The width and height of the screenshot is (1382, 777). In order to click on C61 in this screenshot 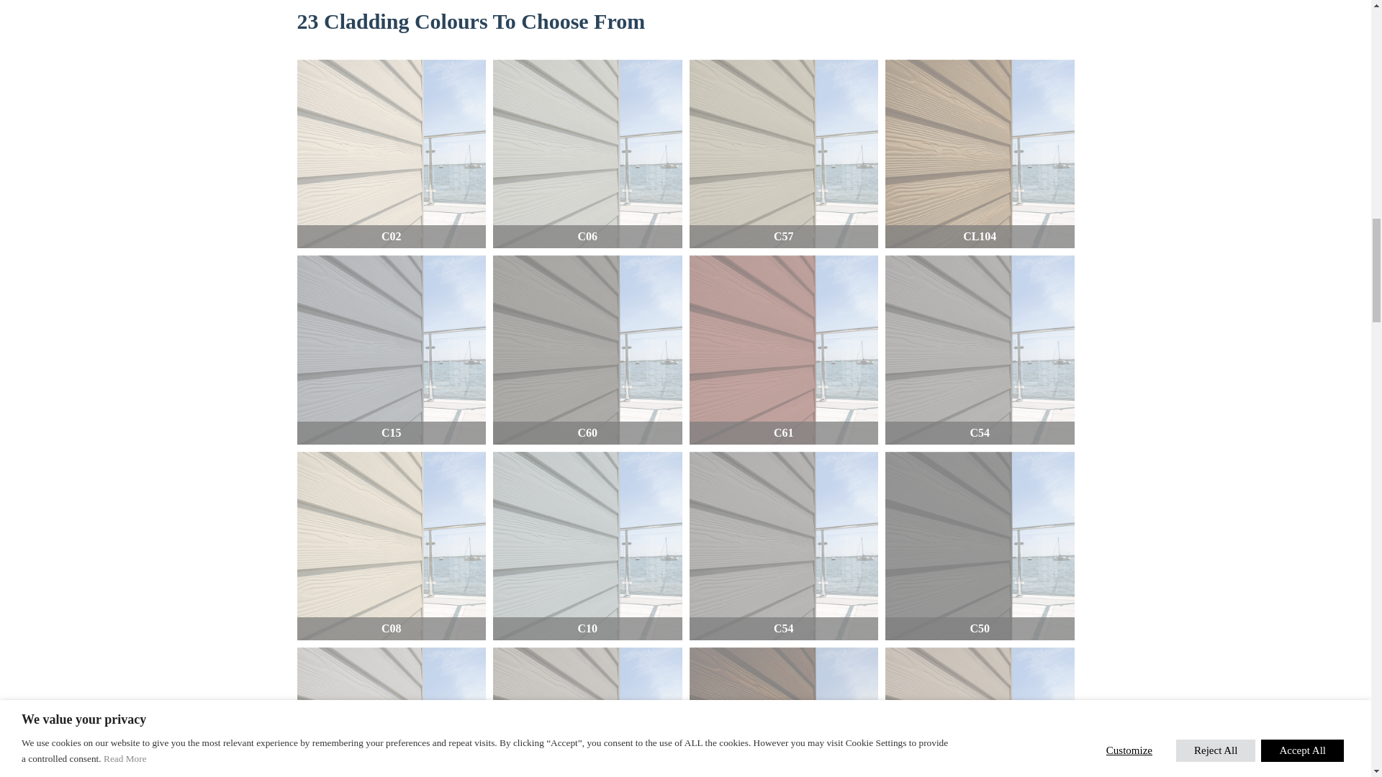, I will do `click(785, 350)`.